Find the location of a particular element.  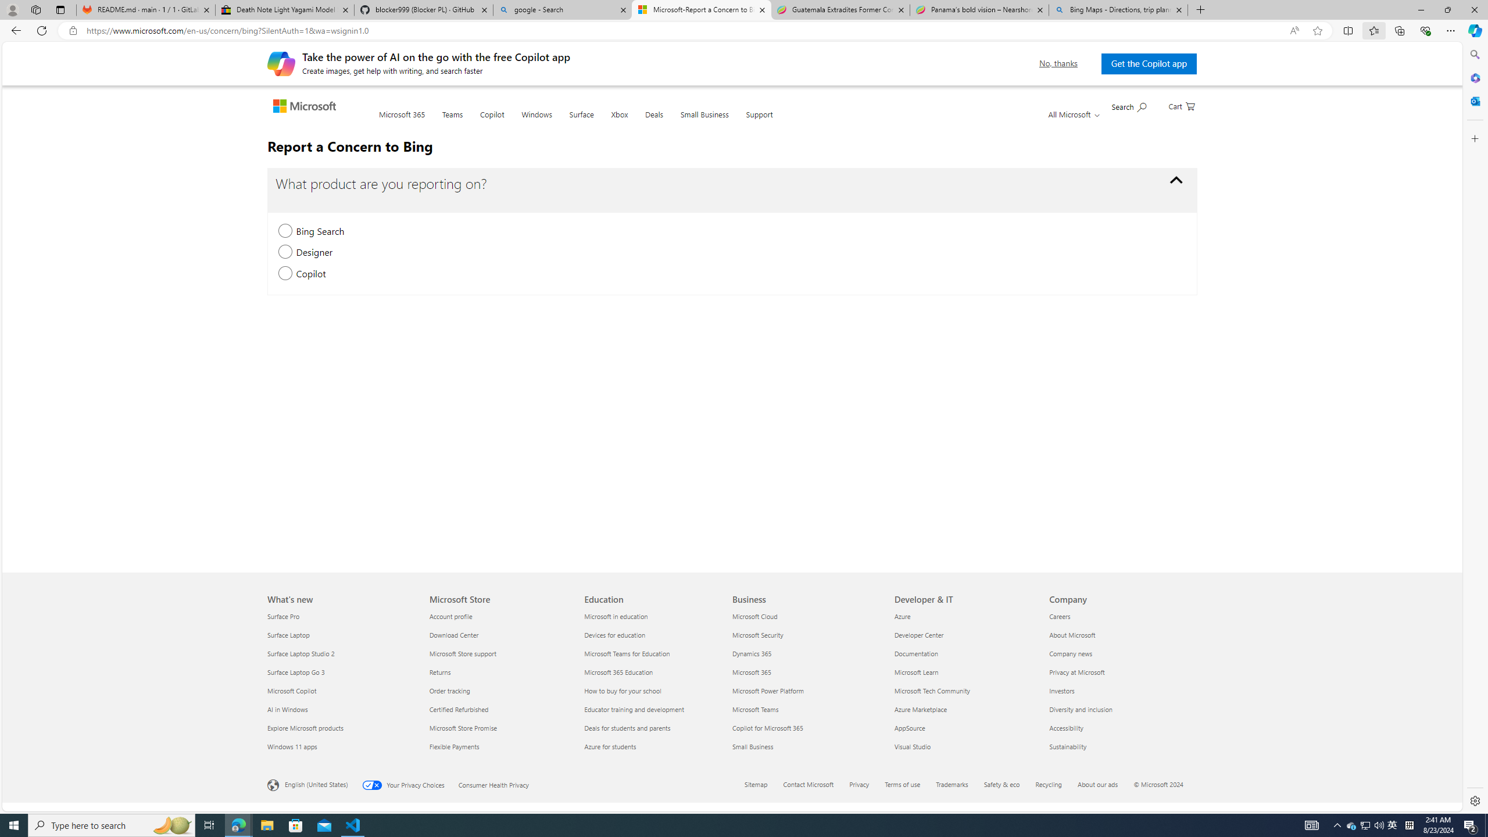

Windows 11 apps What's new is located at coordinates (292, 746).